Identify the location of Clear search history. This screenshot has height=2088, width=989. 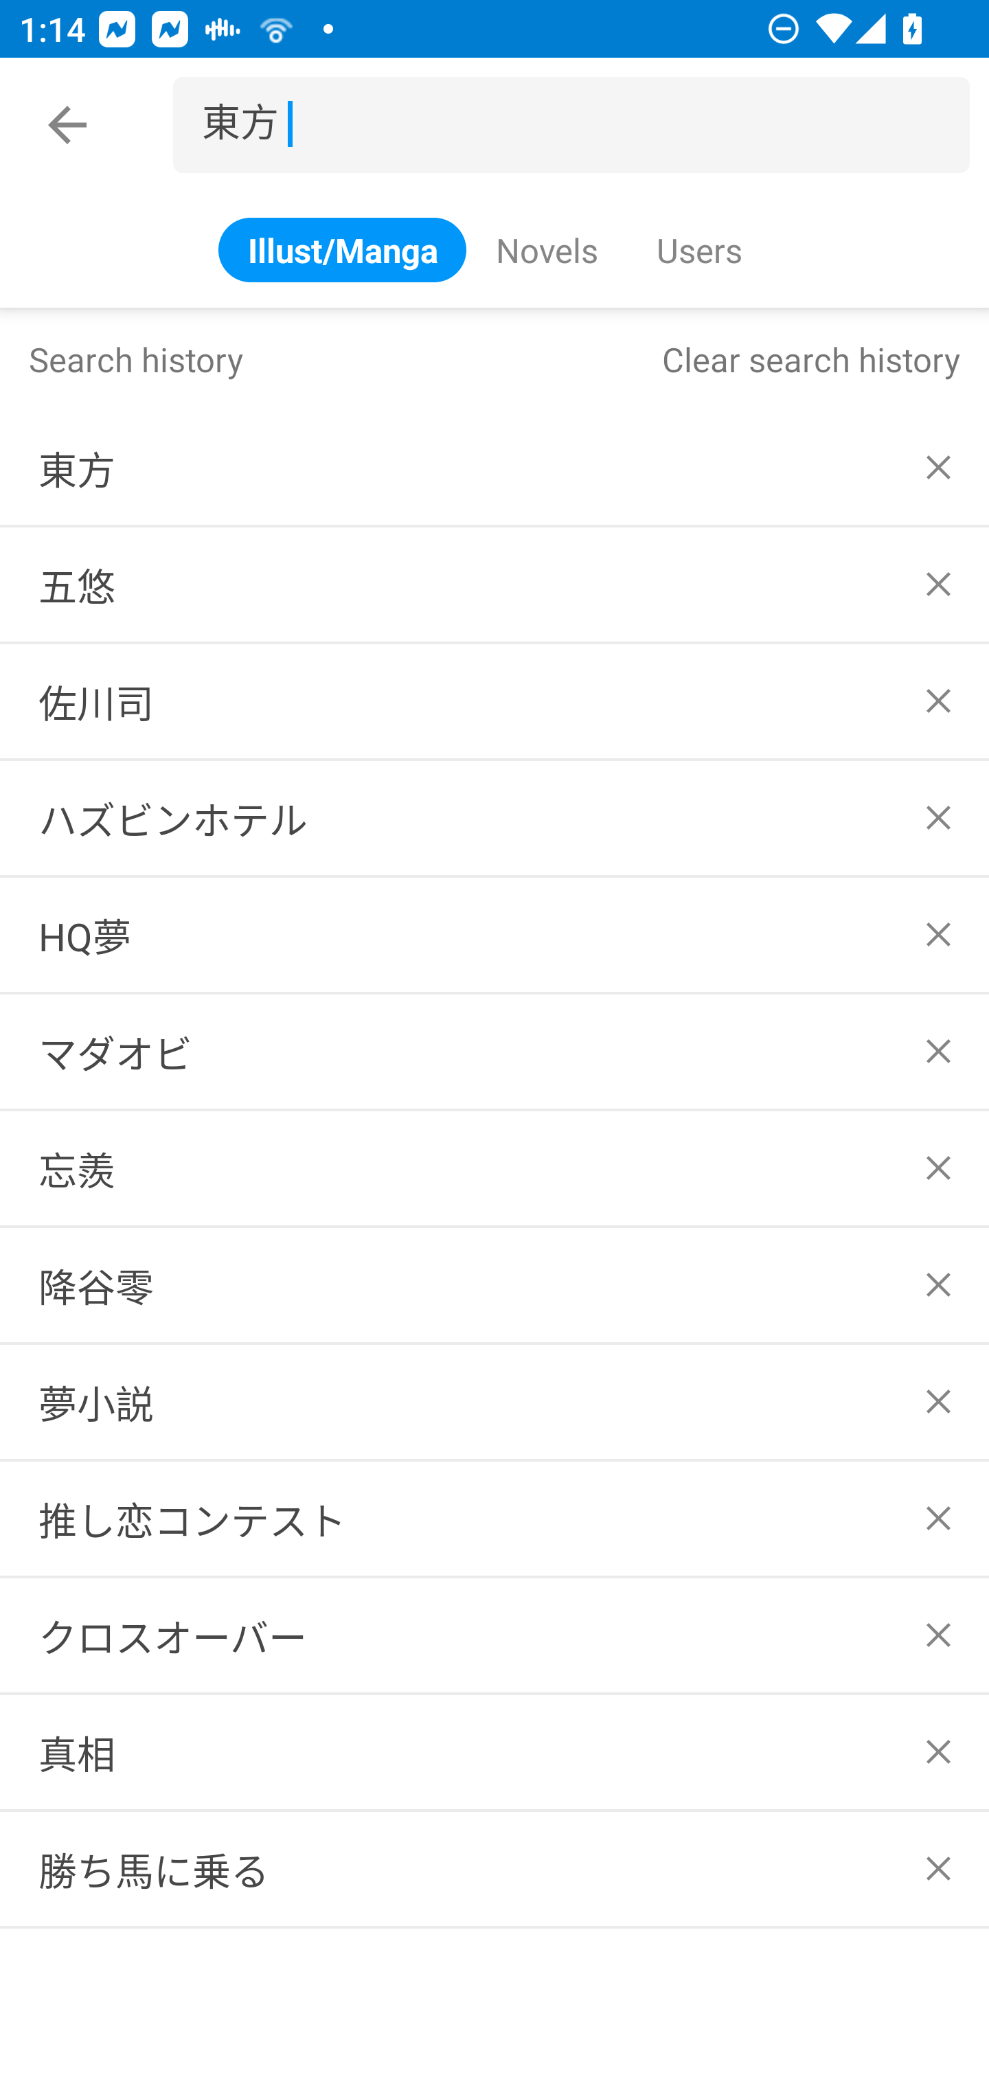
(810, 359).